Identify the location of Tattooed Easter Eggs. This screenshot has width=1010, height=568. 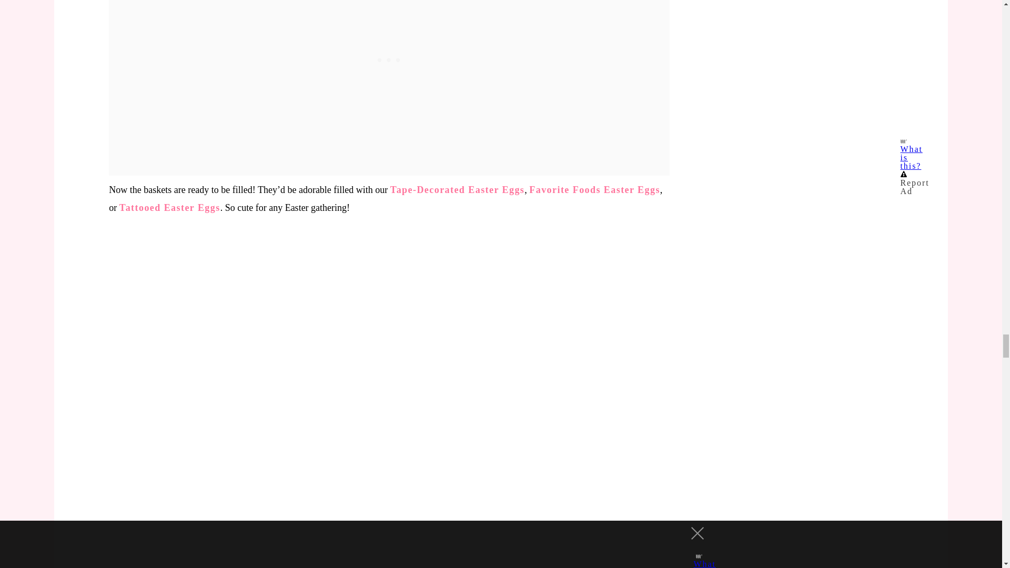
(169, 207).